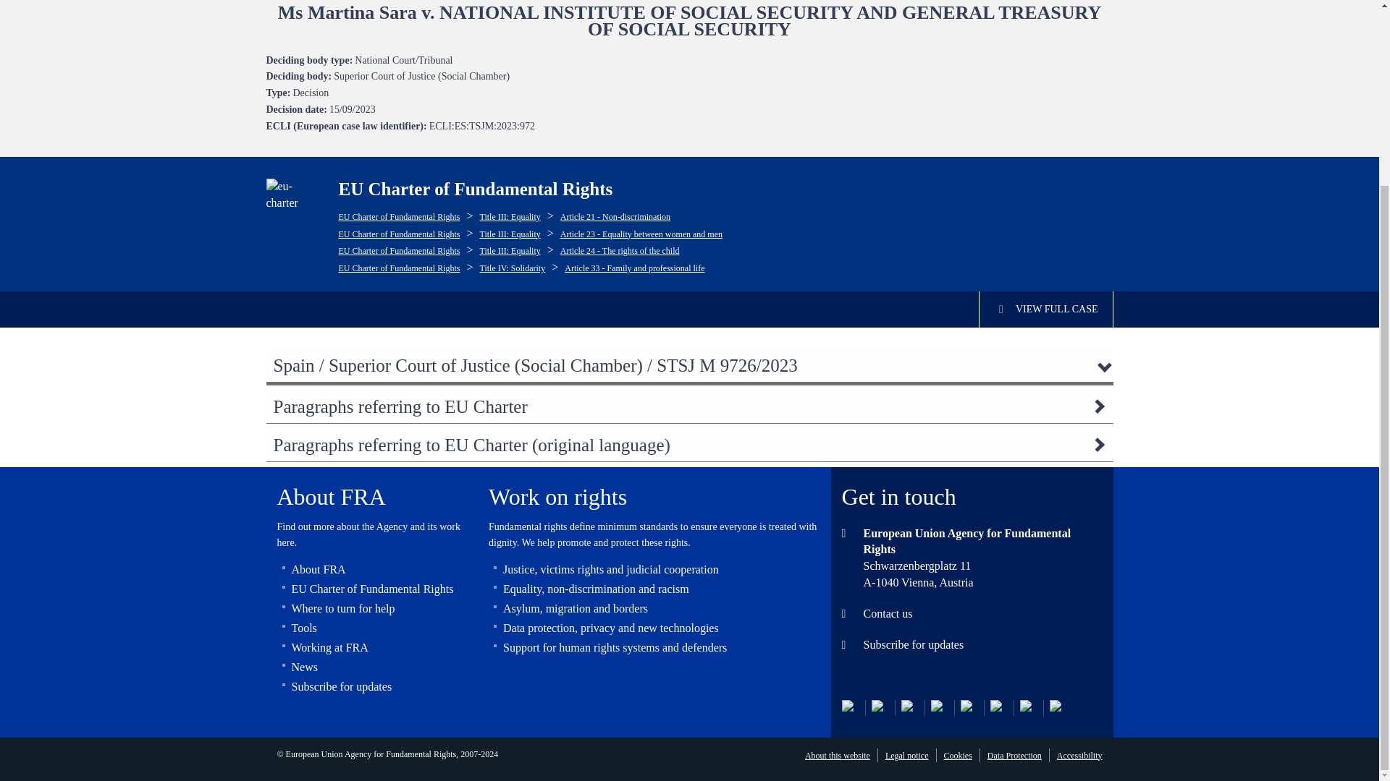  What do you see at coordinates (909, 707) in the screenshot?
I see `FRA's Instagram channel` at bounding box center [909, 707].